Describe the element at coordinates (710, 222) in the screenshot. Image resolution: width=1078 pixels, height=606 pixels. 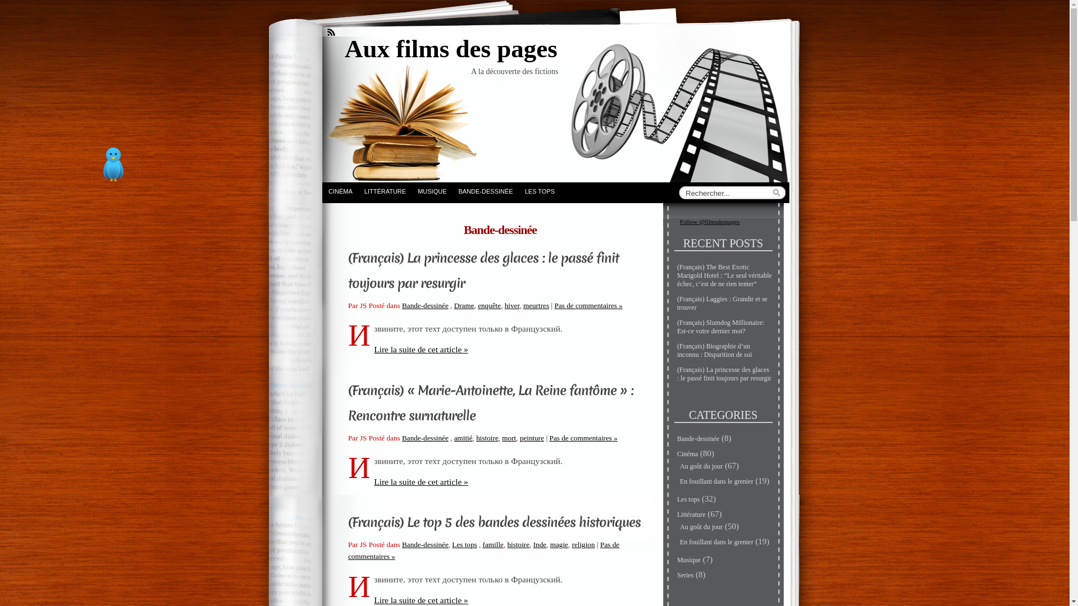
I see `Follow @filmsdespages` at that location.